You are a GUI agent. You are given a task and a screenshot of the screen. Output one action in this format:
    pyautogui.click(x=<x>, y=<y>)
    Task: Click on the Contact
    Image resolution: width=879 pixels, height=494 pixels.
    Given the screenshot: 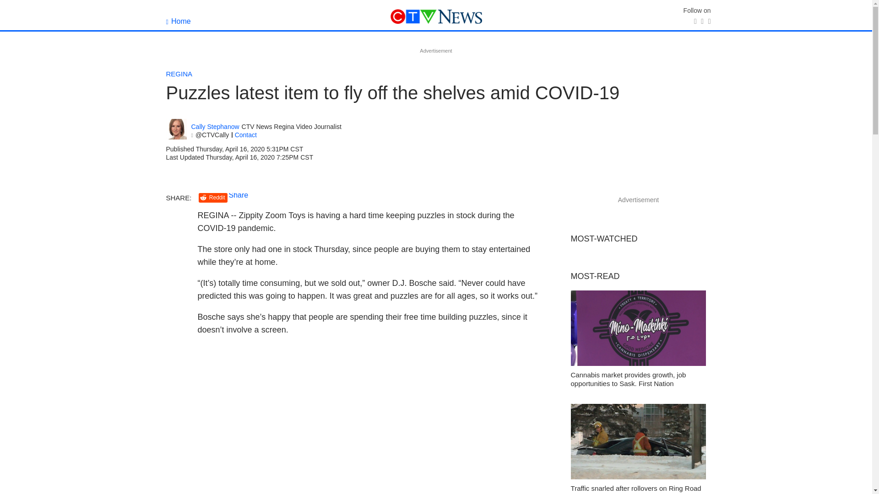 What is the action you would take?
    pyautogui.click(x=245, y=135)
    